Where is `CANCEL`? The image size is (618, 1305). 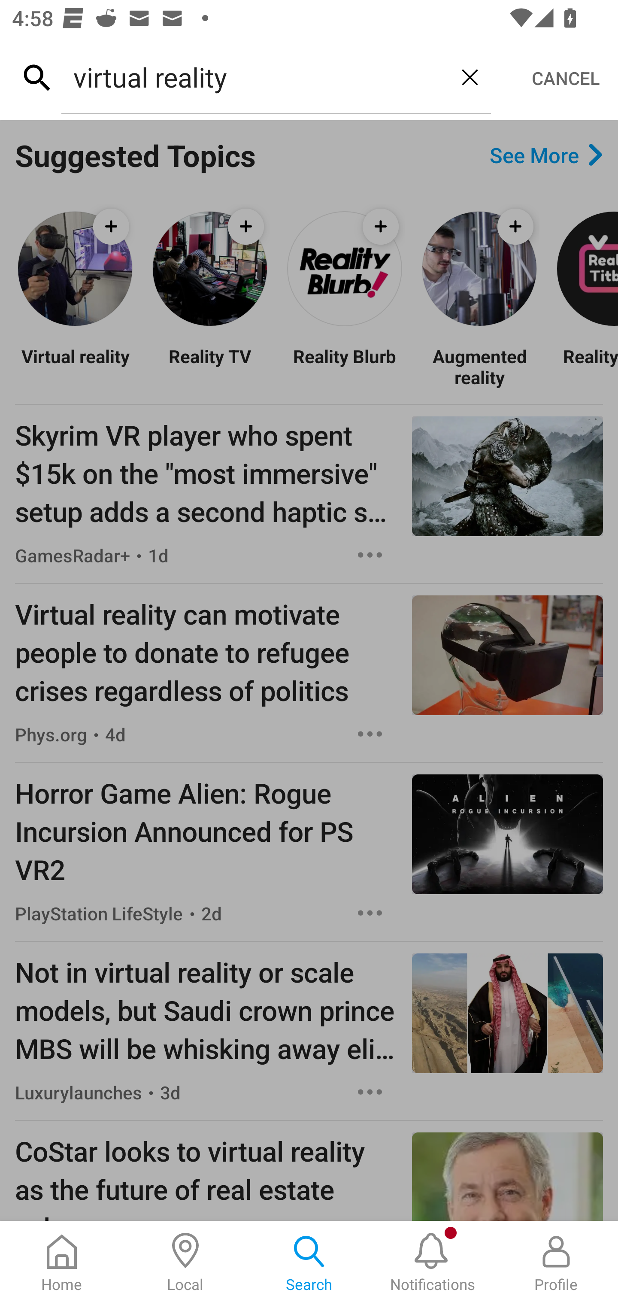
CANCEL is located at coordinates (566, 78).